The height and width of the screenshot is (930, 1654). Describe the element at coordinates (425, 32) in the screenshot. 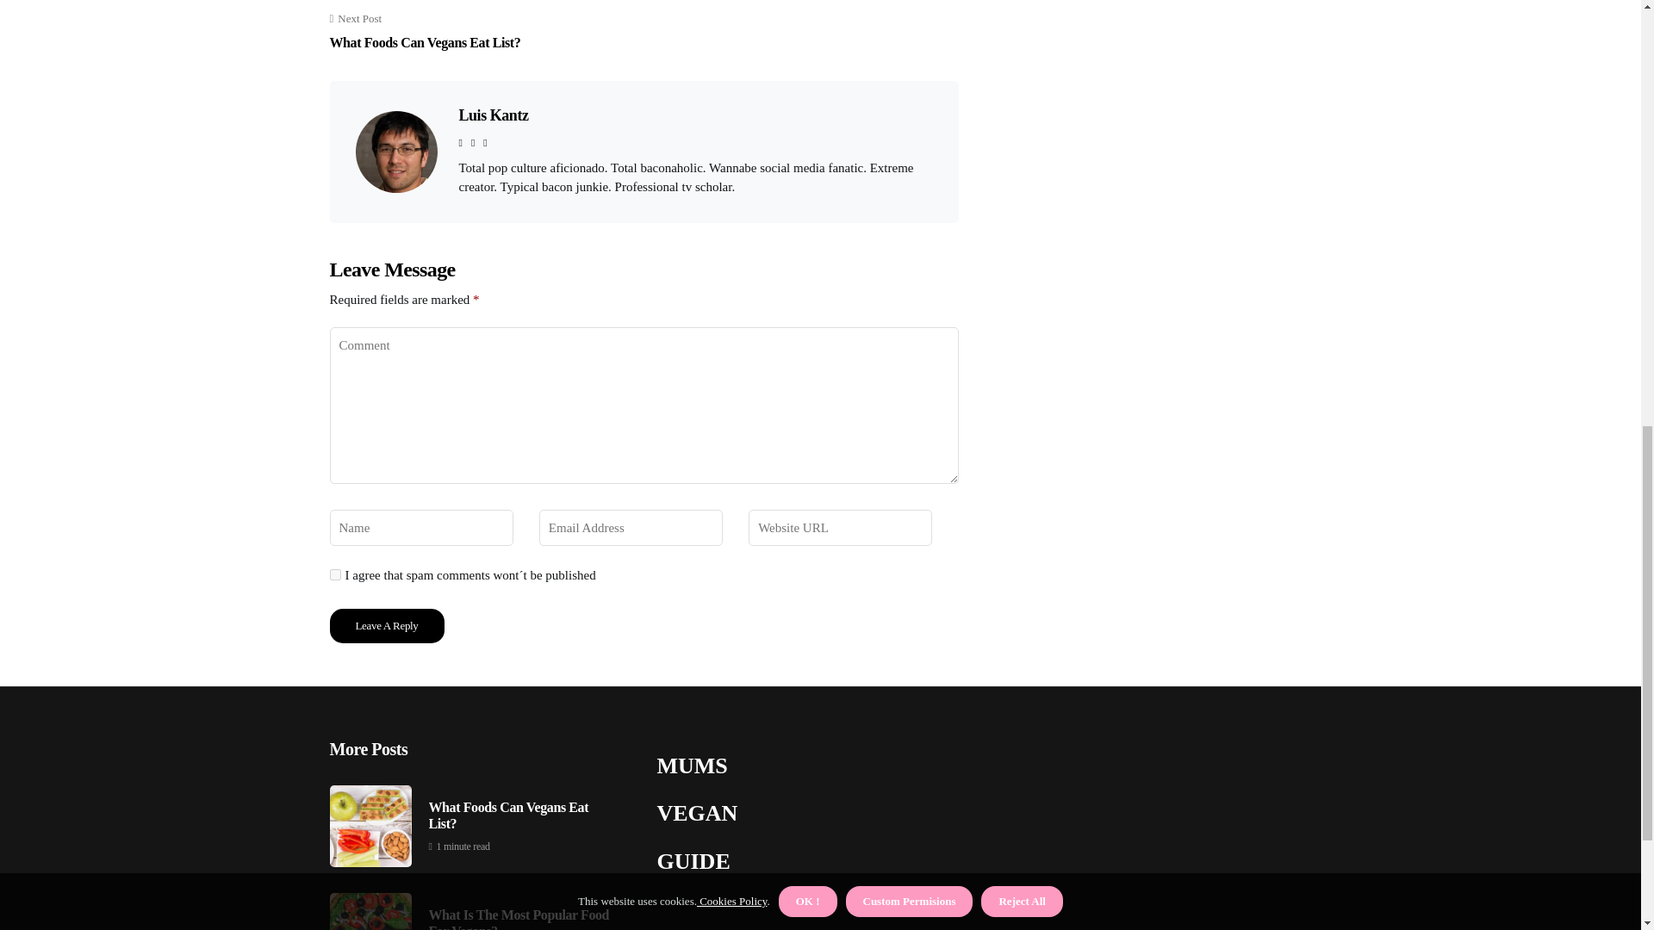

I see `Luis Kantz` at that location.